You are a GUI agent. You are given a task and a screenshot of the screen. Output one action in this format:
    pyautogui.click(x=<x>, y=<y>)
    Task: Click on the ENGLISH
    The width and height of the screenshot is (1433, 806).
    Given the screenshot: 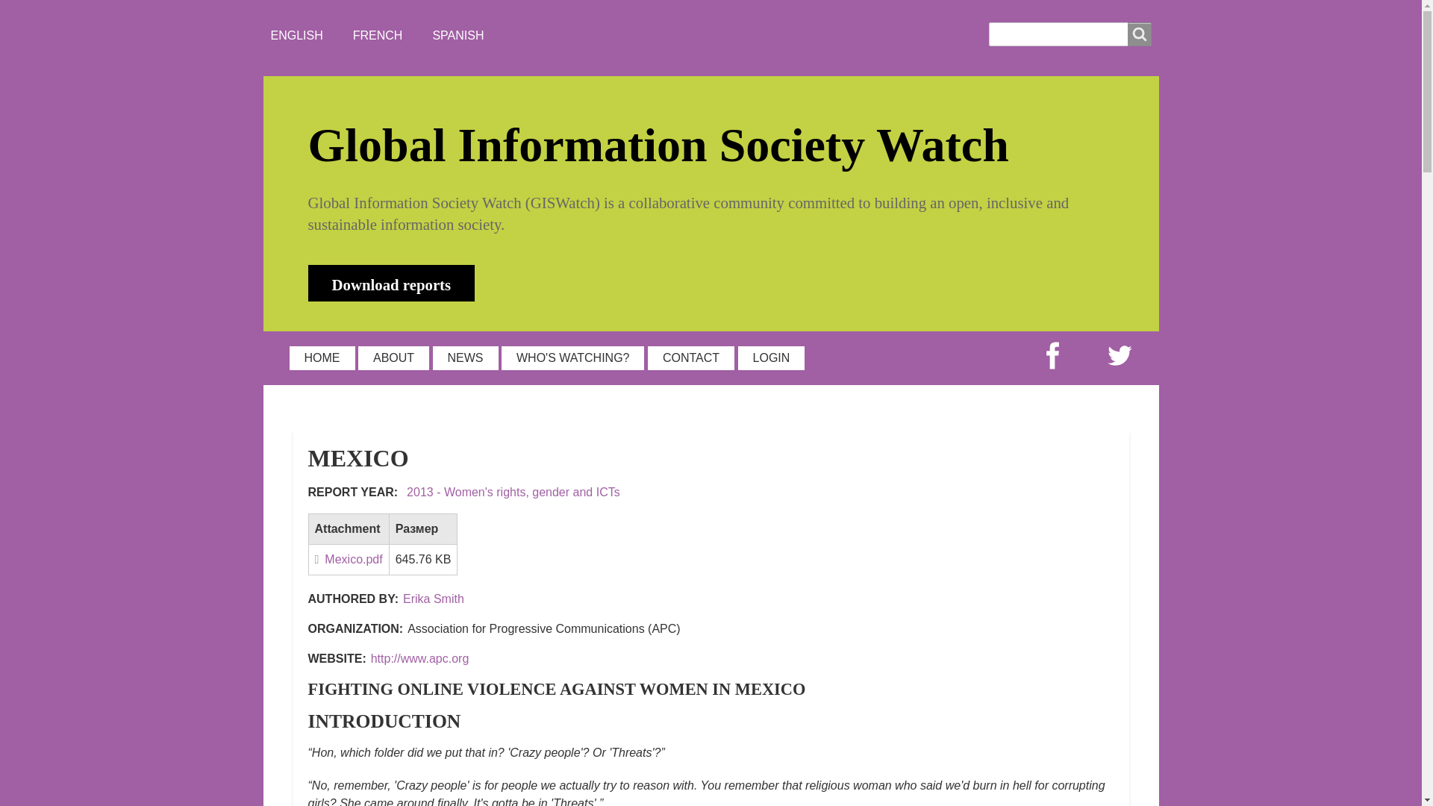 What is the action you would take?
    pyautogui.click(x=296, y=35)
    